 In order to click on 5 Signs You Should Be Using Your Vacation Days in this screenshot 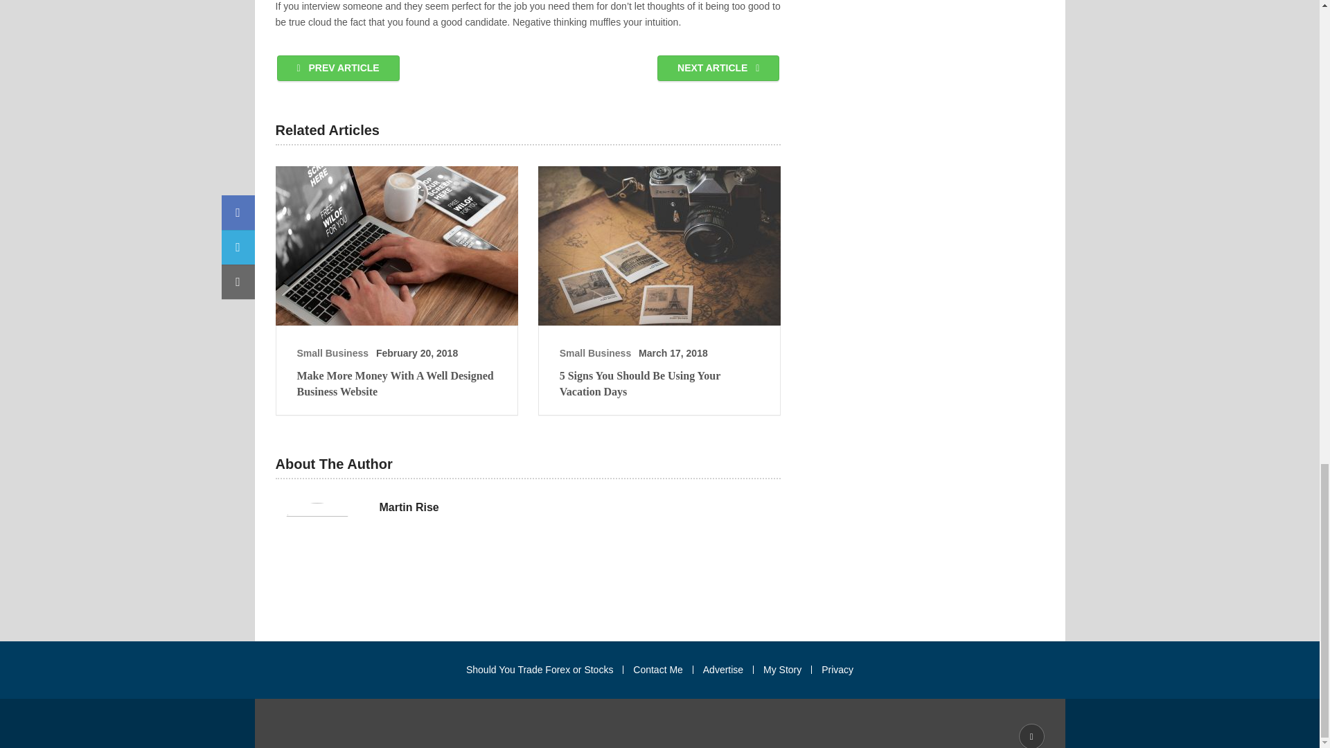, I will do `click(659, 245)`.